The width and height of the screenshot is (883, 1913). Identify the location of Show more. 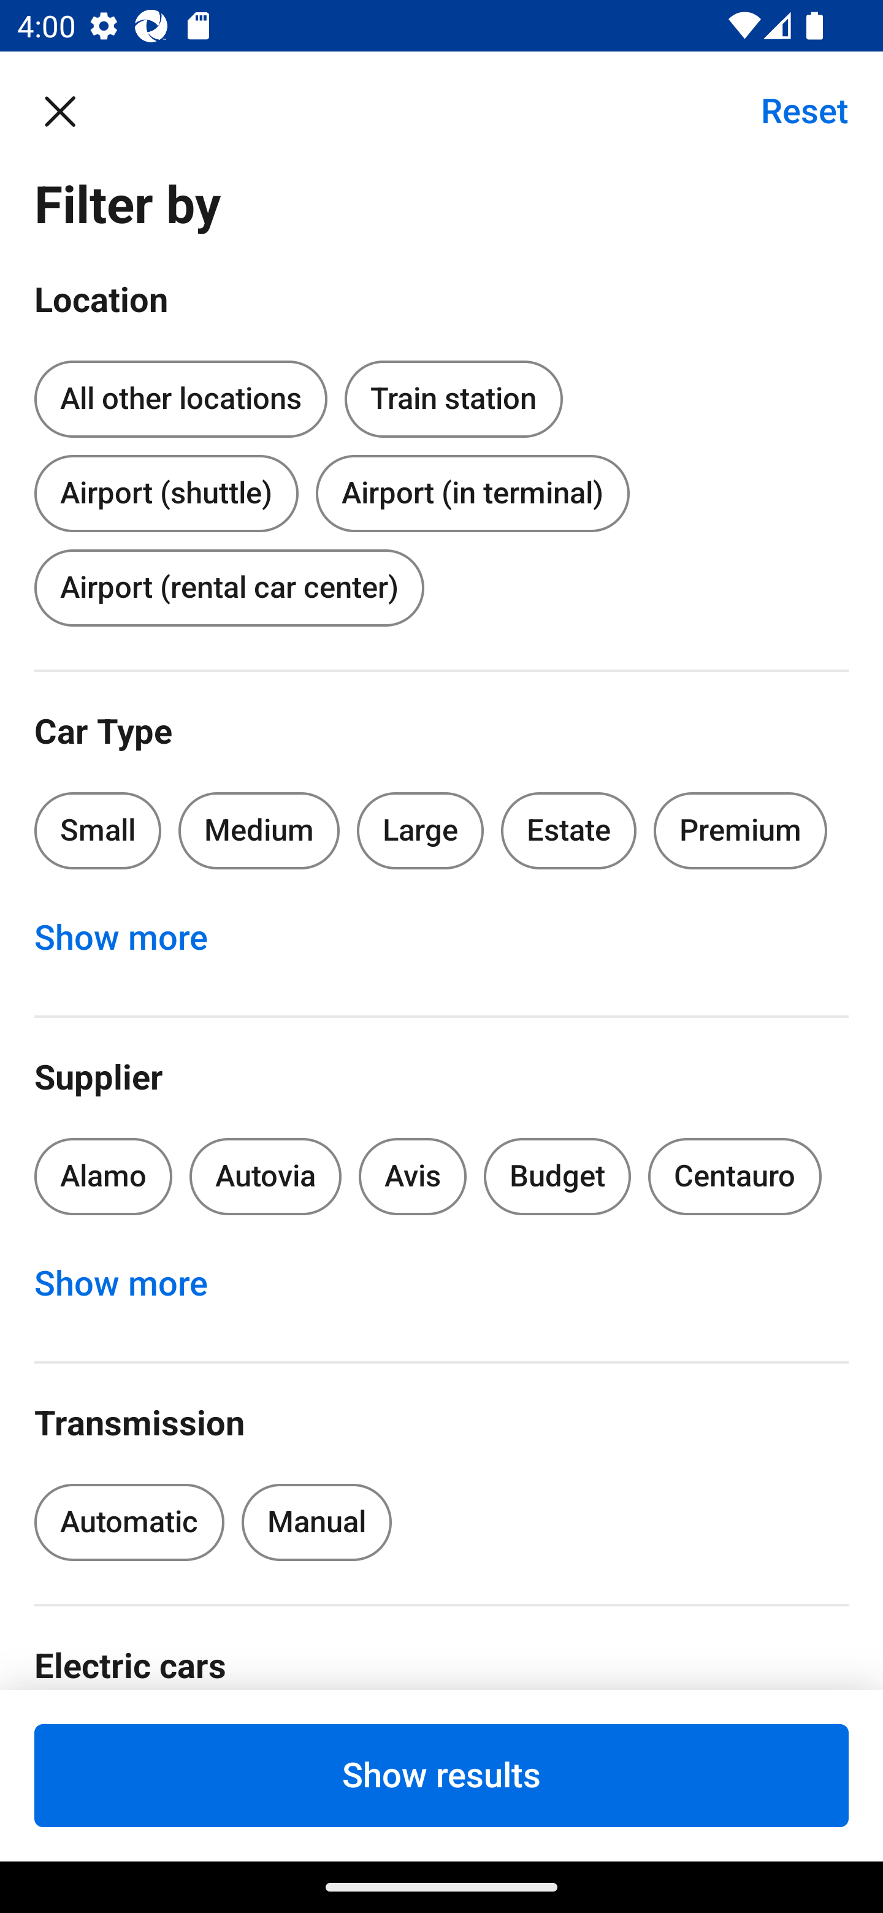
(134, 1283).